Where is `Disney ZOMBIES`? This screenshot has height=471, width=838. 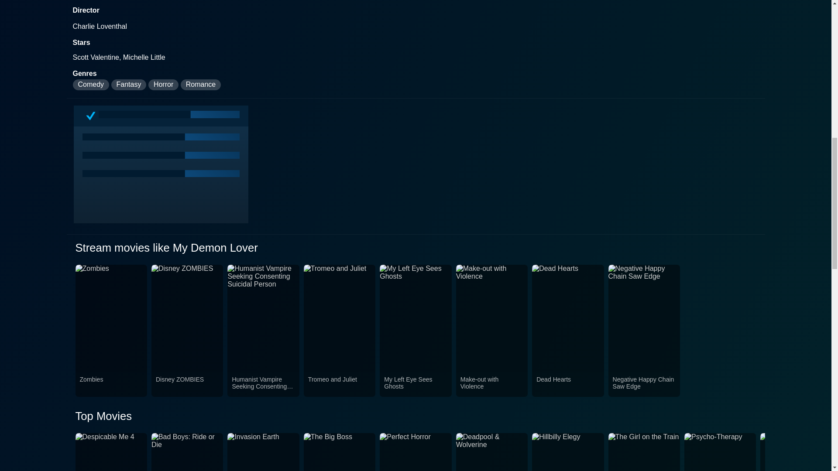
Disney ZOMBIES is located at coordinates (187, 384).